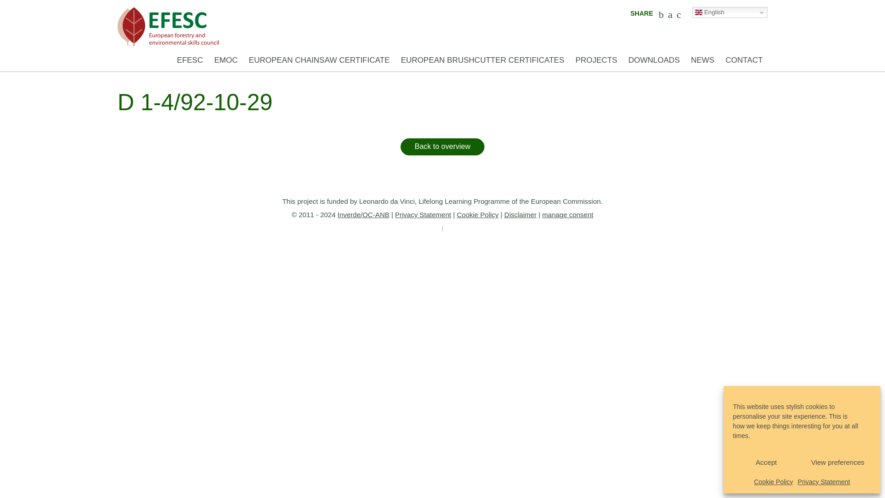 The height and width of the screenshot is (498, 885). I want to click on PROJECTS, so click(596, 60).